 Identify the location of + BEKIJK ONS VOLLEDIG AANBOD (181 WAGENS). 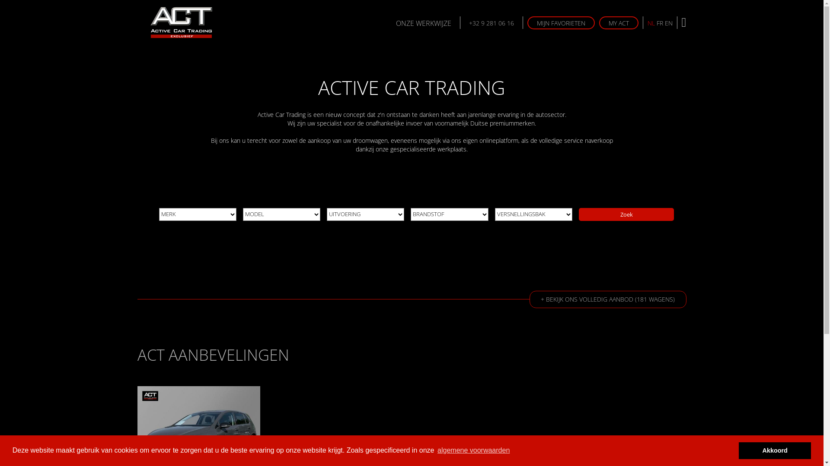
(608, 299).